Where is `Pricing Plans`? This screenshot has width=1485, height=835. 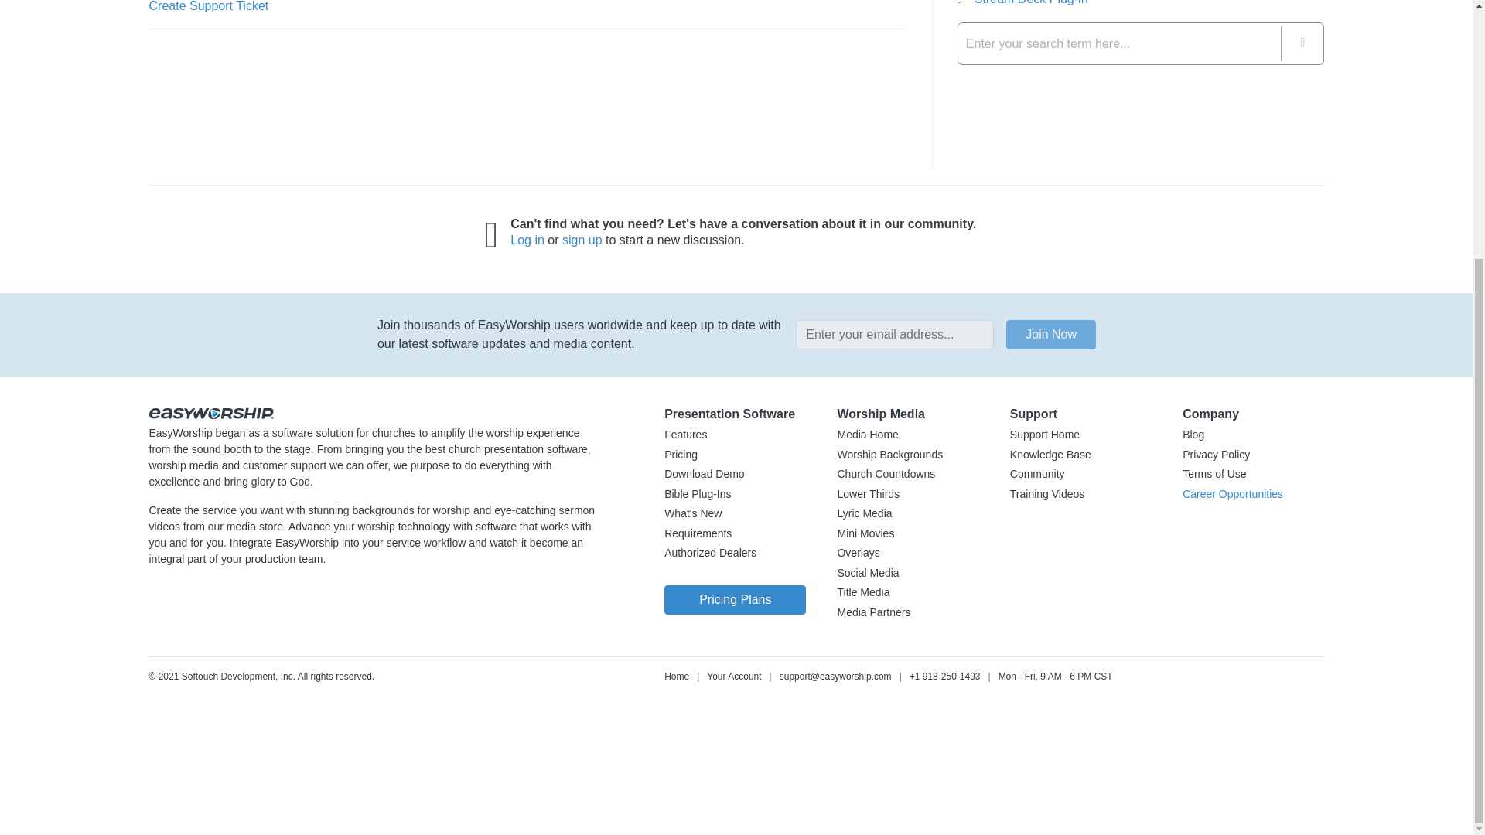 Pricing Plans is located at coordinates (735, 600).